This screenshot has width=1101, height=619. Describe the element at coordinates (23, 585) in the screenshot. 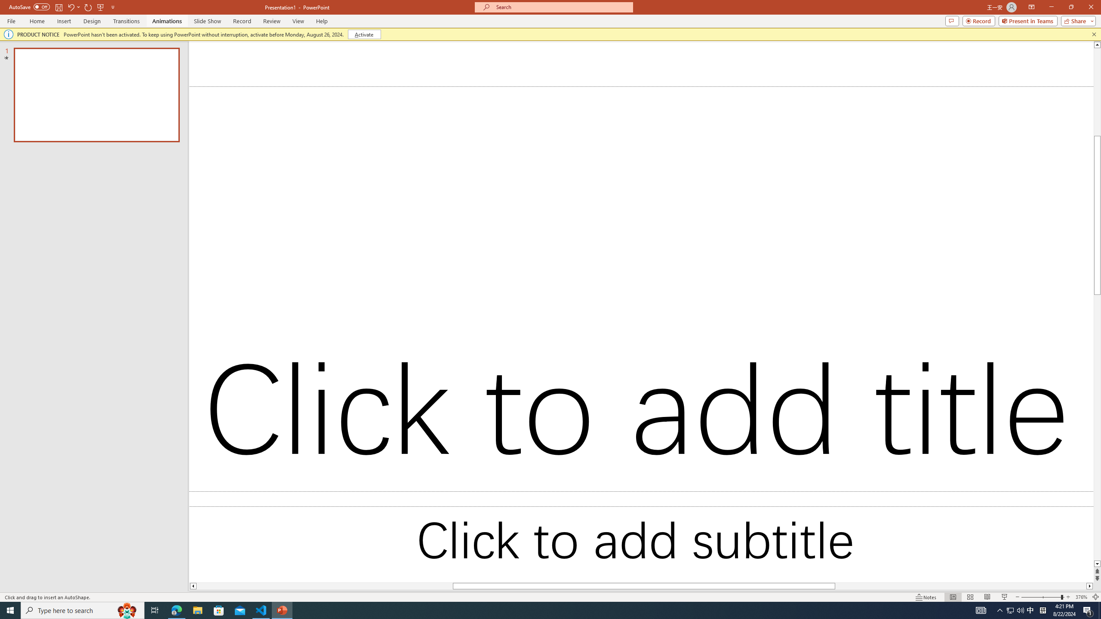

I see `Page Number Page 1 of 1` at that location.